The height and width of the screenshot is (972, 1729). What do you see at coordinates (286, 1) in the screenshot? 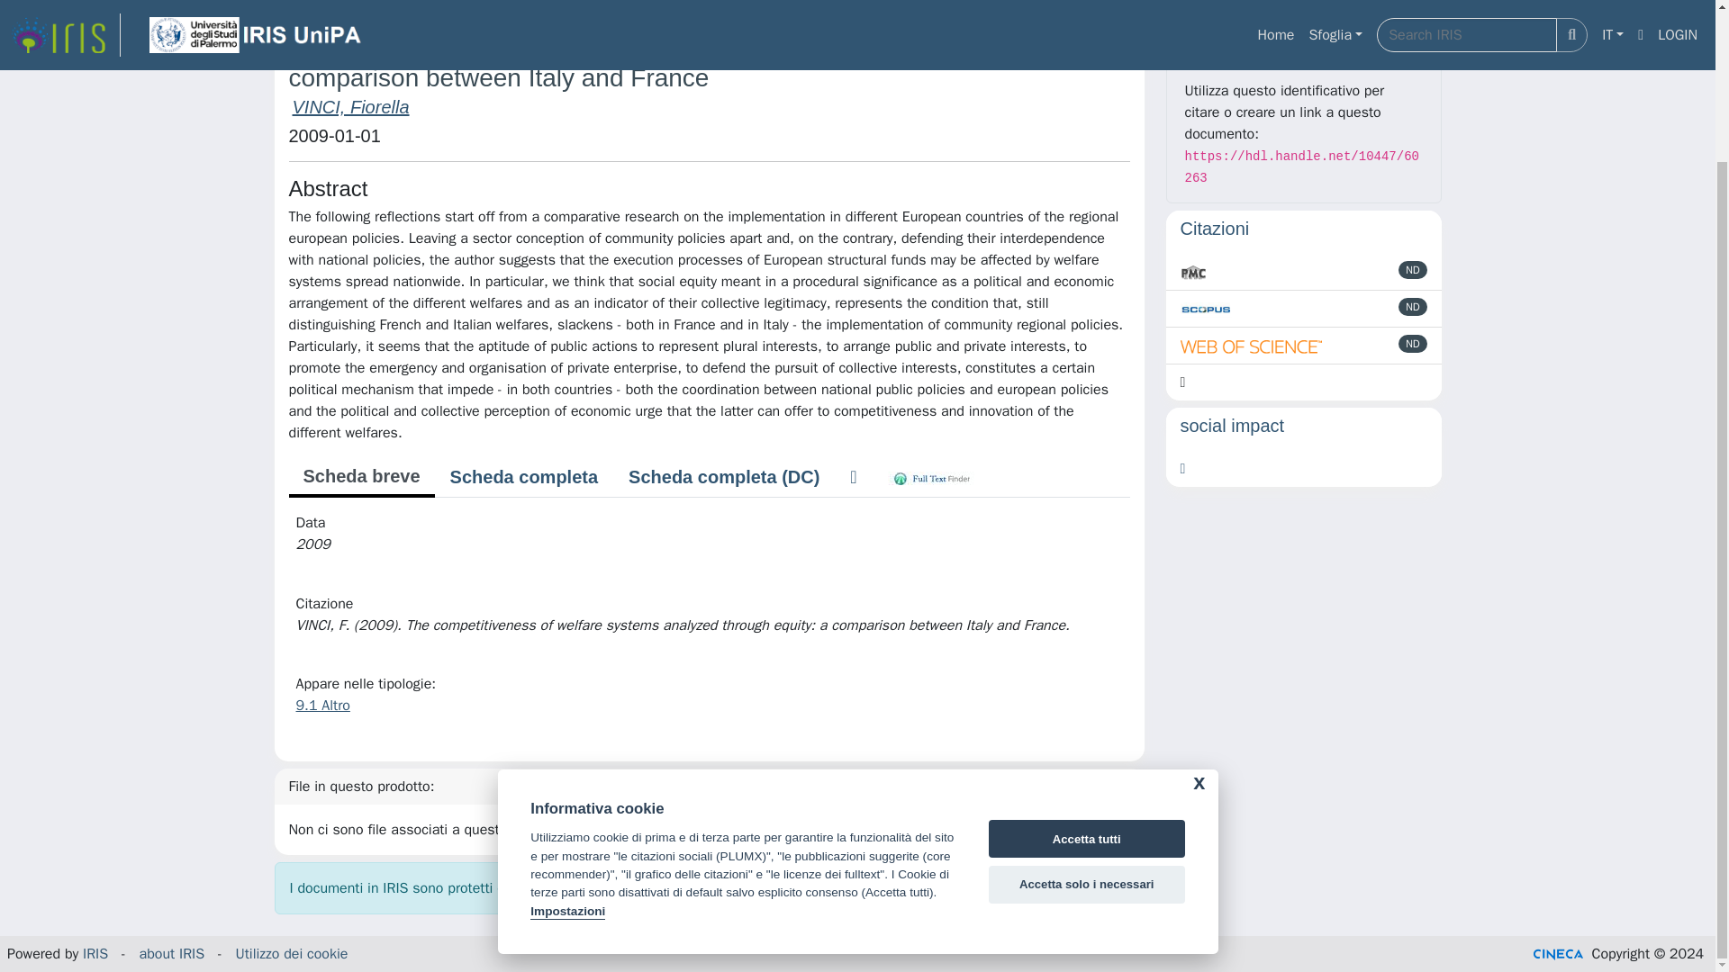
I see `IRIS` at bounding box center [286, 1].